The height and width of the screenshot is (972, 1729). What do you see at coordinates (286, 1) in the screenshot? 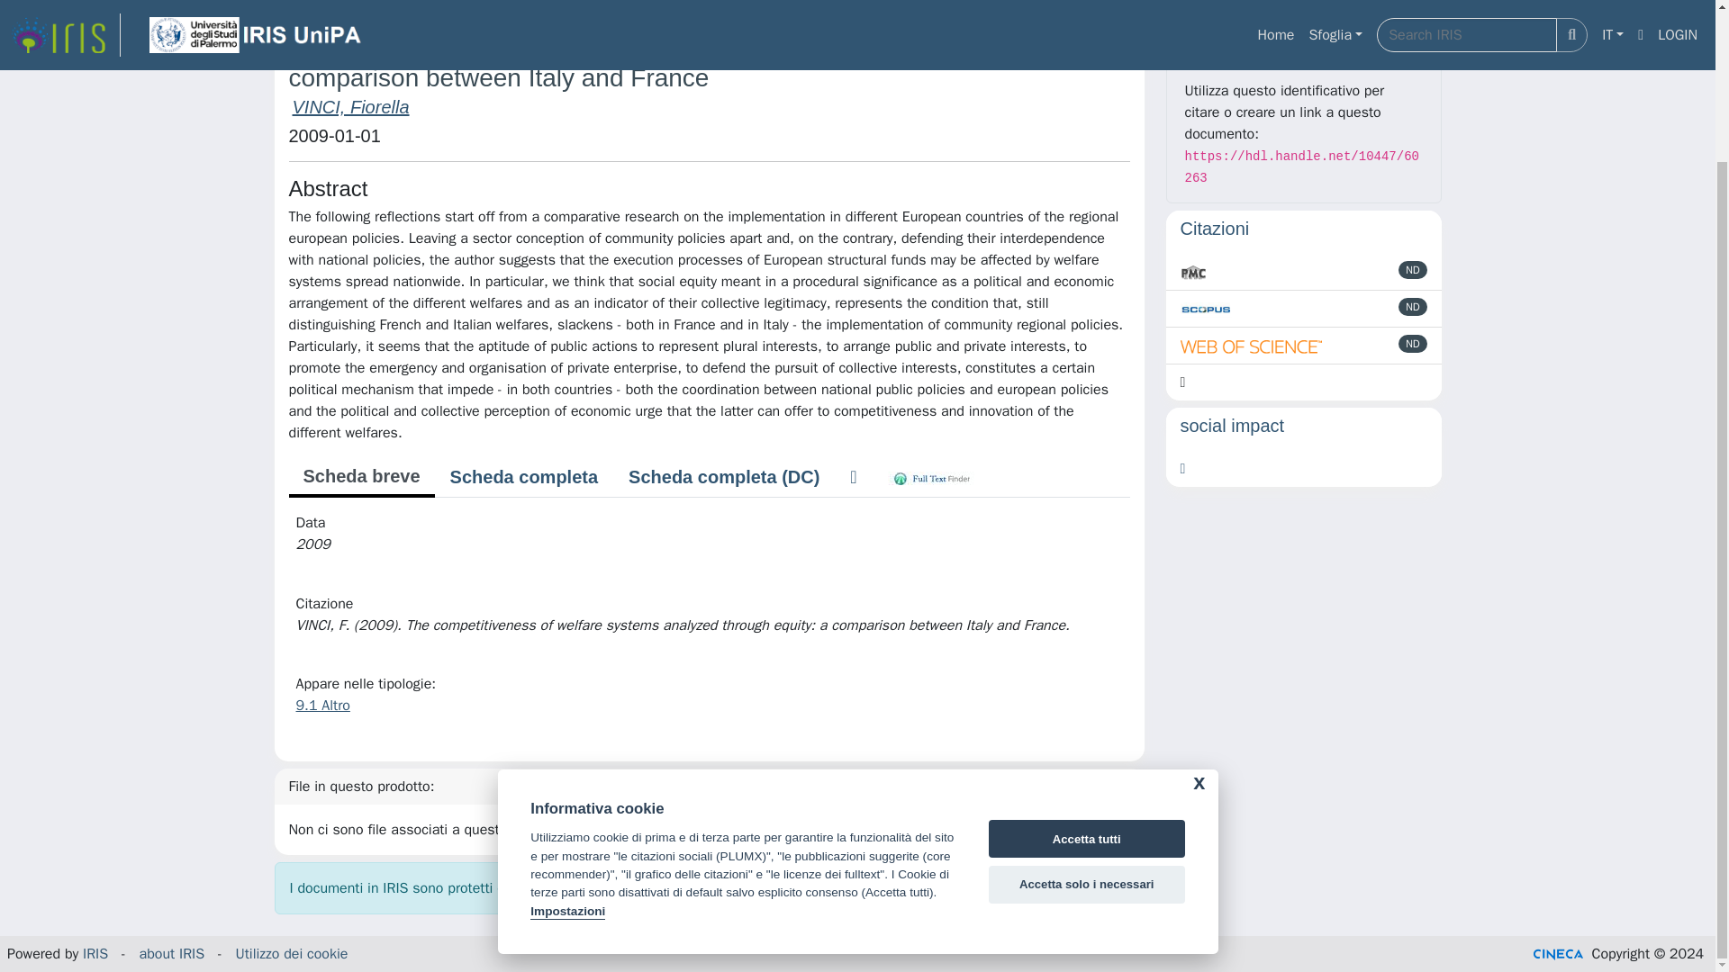
I see `IRIS` at bounding box center [286, 1].